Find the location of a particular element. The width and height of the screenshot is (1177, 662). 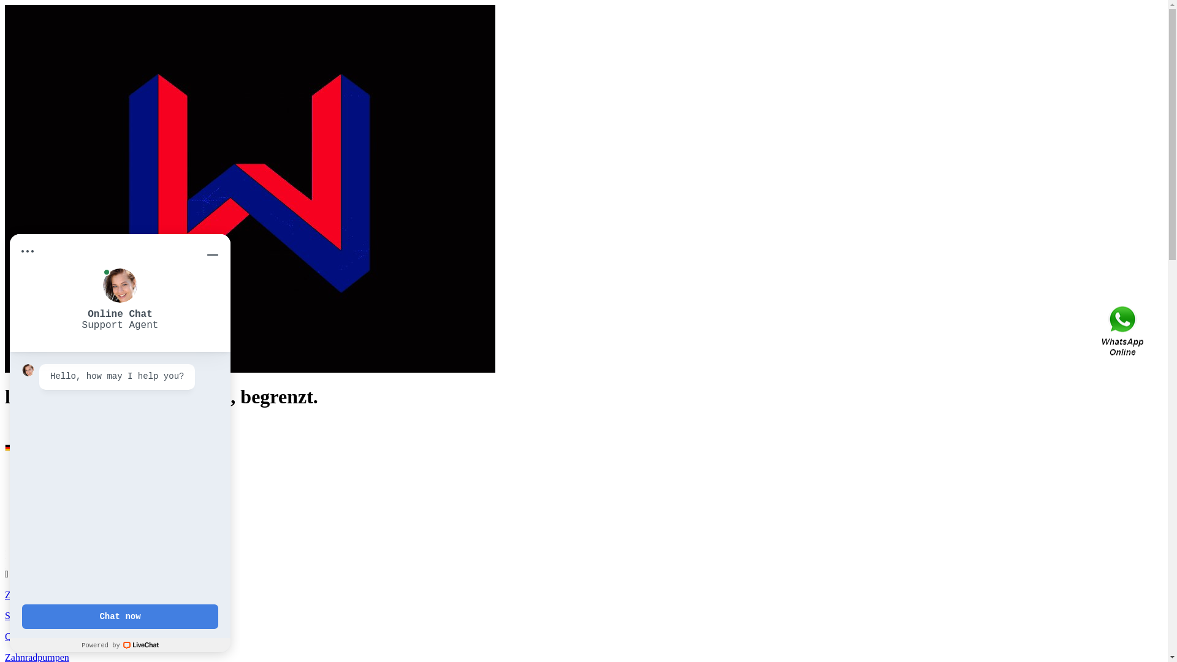

Zahnradpumpen is located at coordinates (61, 523).